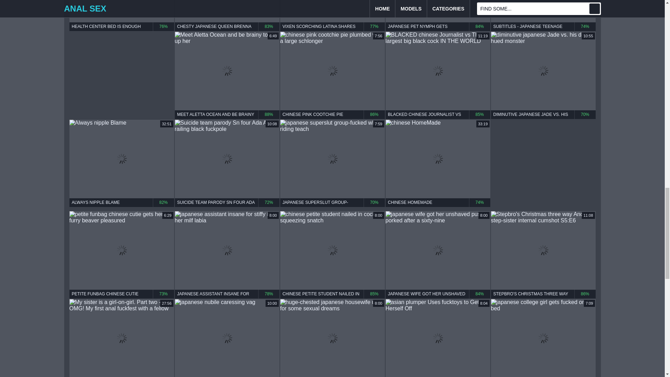 This screenshot has width=670, height=377. Describe the element at coordinates (543, 27) in the screenshot. I see `SUBTITLES - JAPANESE TEENAGE RIKO MASAKI IN HARDCORE PORNO` at that location.